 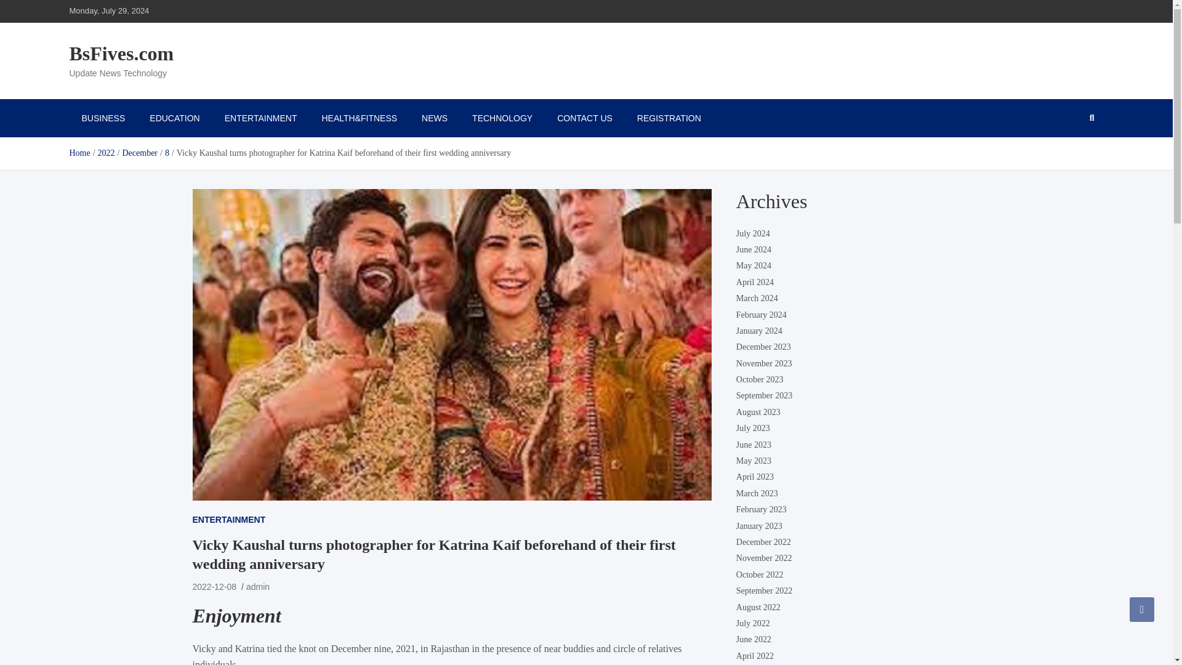 I want to click on November 2023, so click(x=764, y=363).